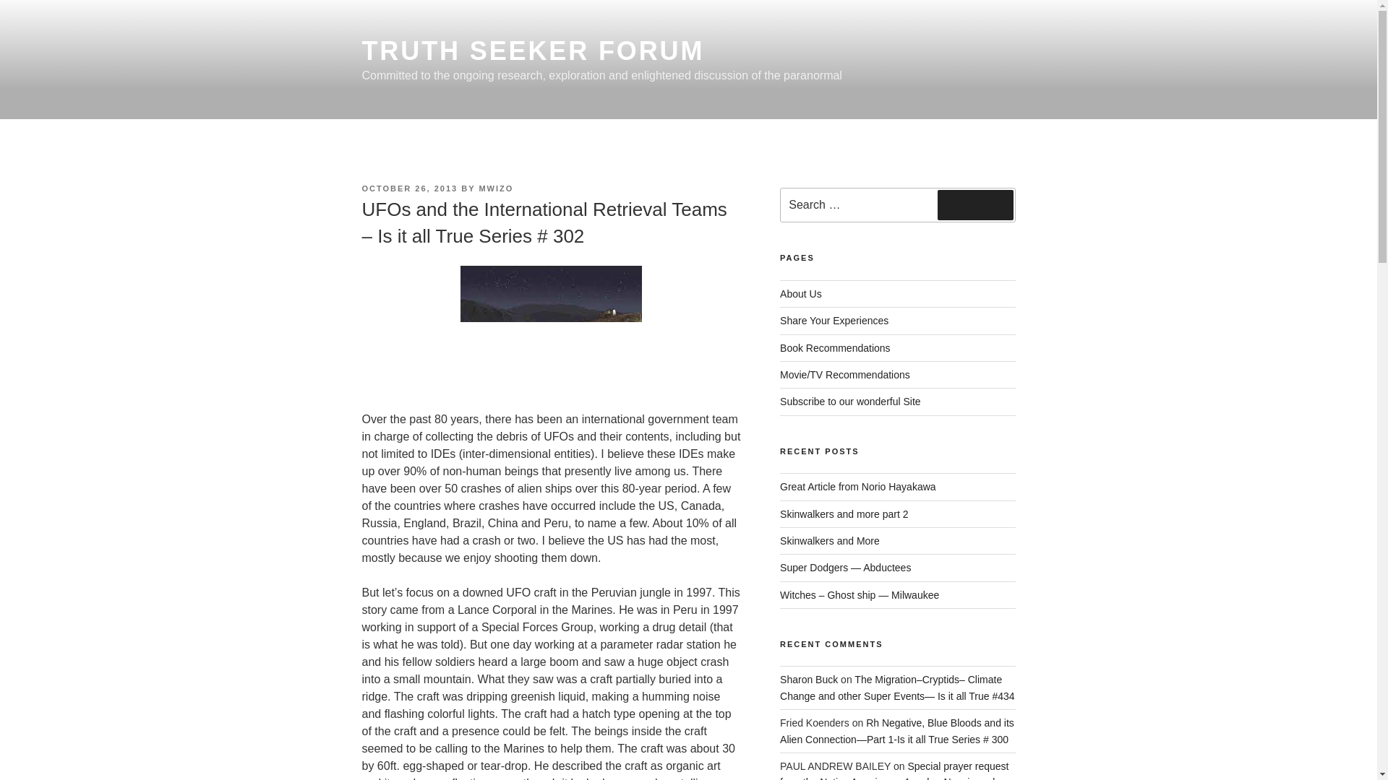 The width and height of the screenshot is (1388, 780). What do you see at coordinates (850, 401) in the screenshot?
I see `Subscribe to our wonderful Site` at bounding box center [850, 401].